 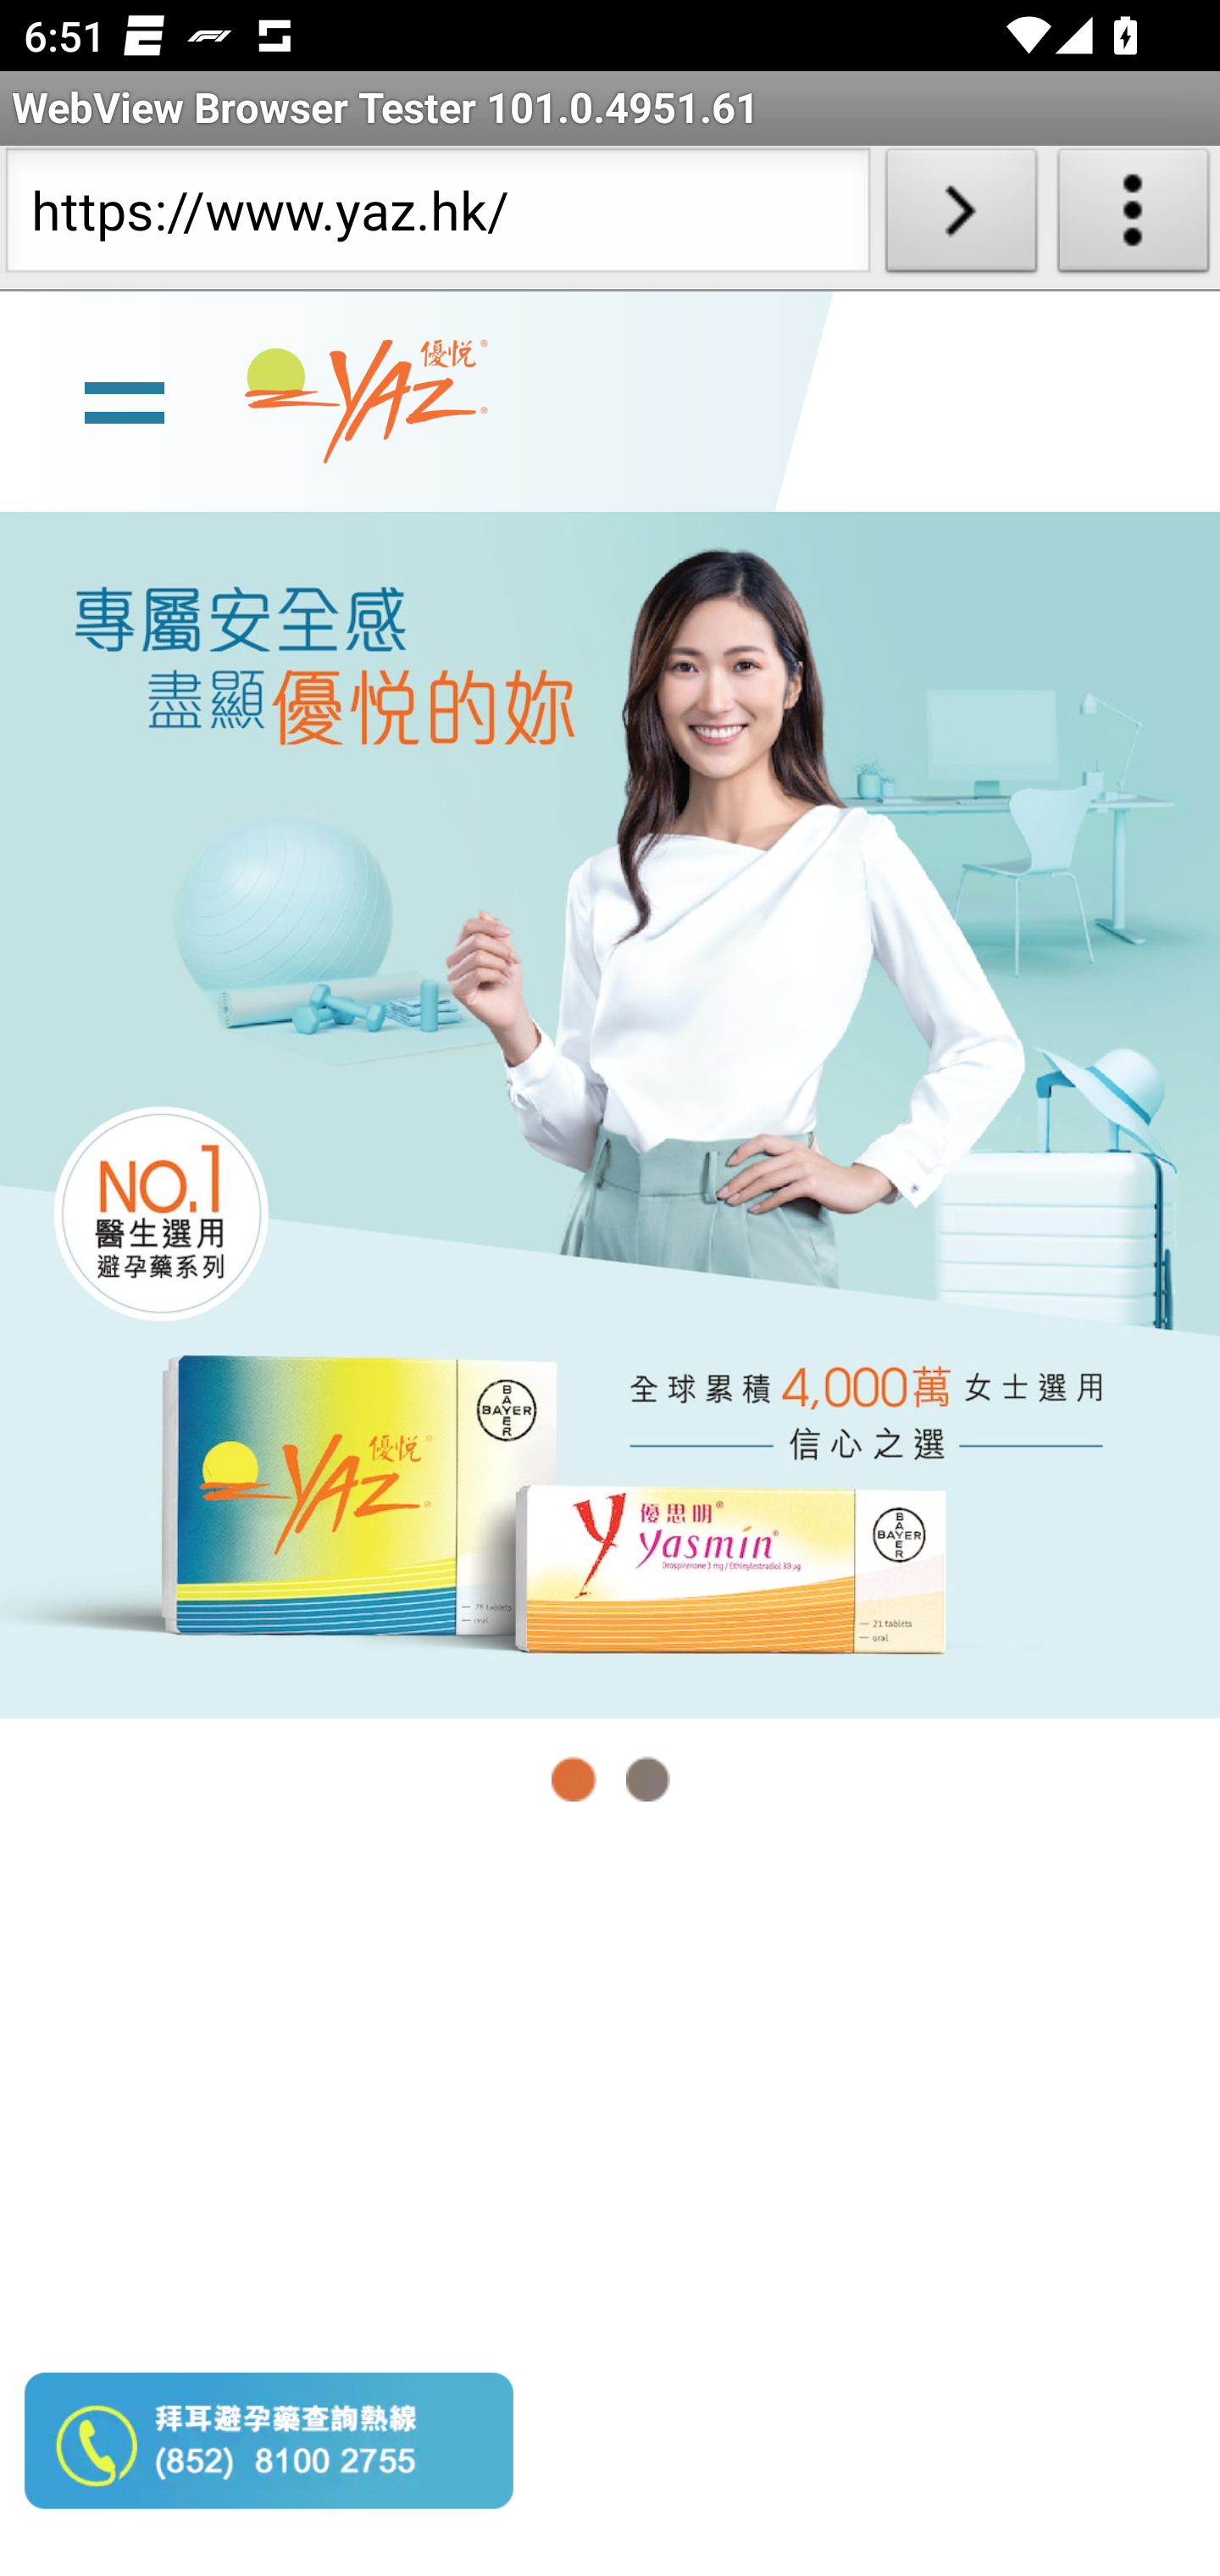 What do you see at coordinates (610, 1113) in the screenshot?
I see `slide 1 Alt tag Alt tag` at bounding box center [610, 1113].